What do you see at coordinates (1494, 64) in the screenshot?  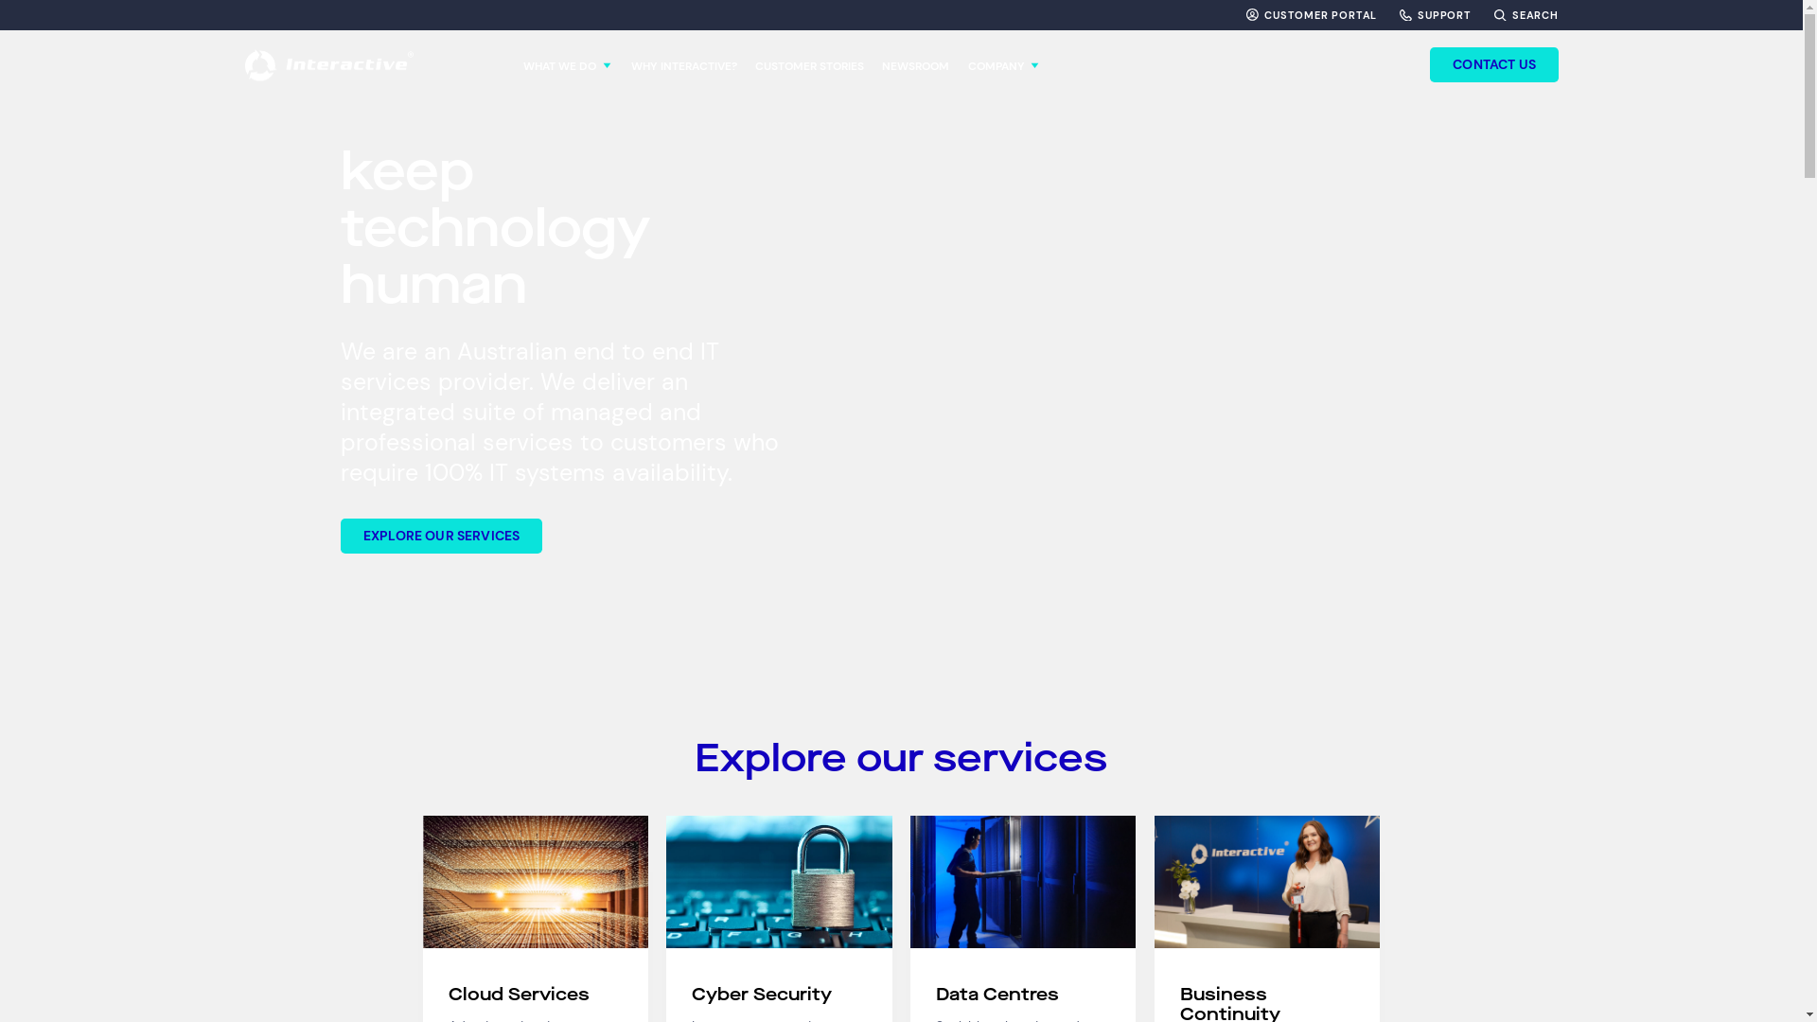 I see `CONTACT US` at bounding box center [1494, 64].